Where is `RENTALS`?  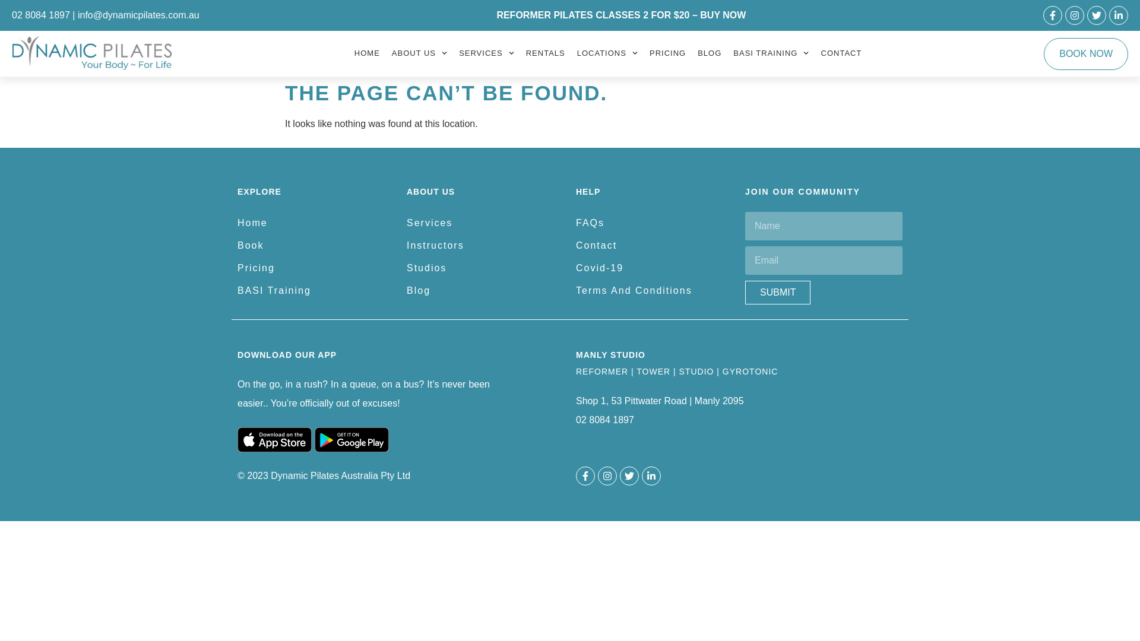 RENTALS is located at coordinates (546, 53).